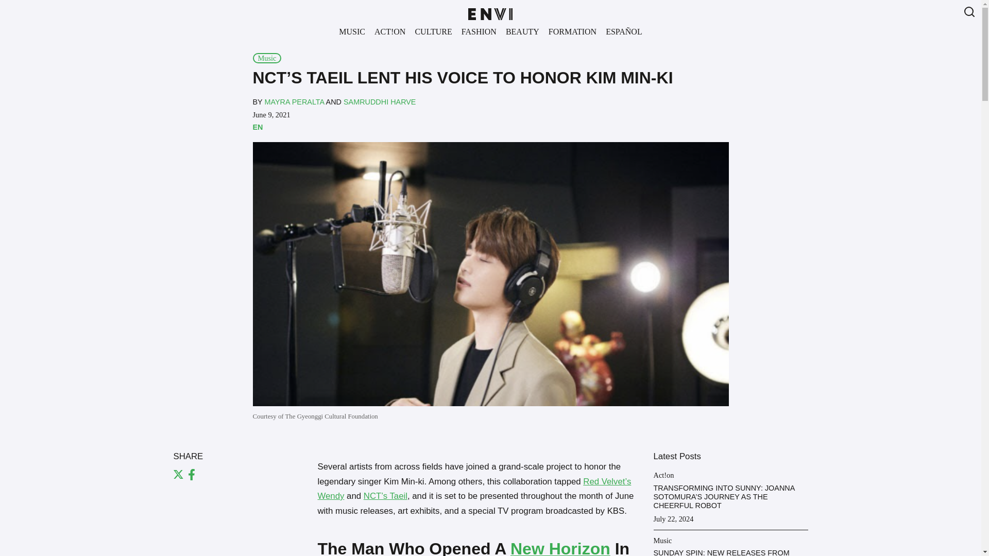 Image resolution: width=989 pixels, height=556 pixels. Describe the element at coordinates (352, 31) in the screenshot. I see `MUSIC` at that location.